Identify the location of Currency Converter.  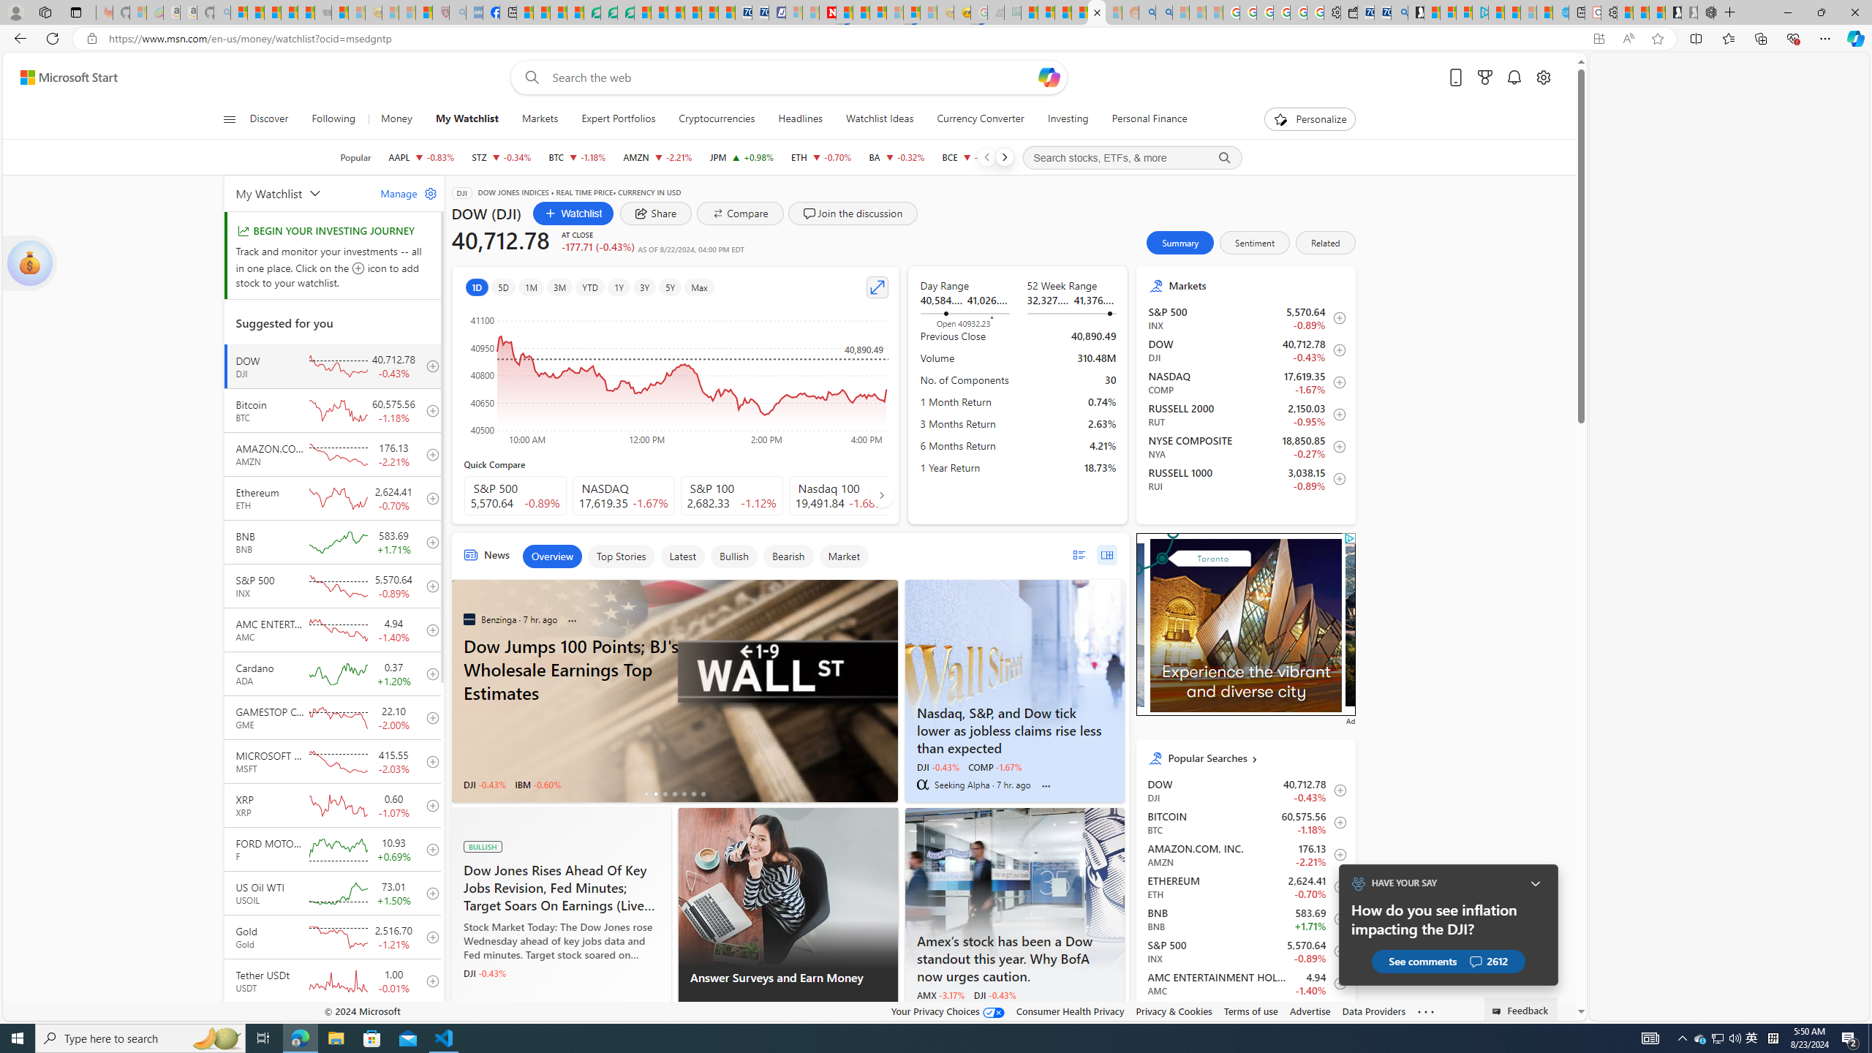
(980, 119).